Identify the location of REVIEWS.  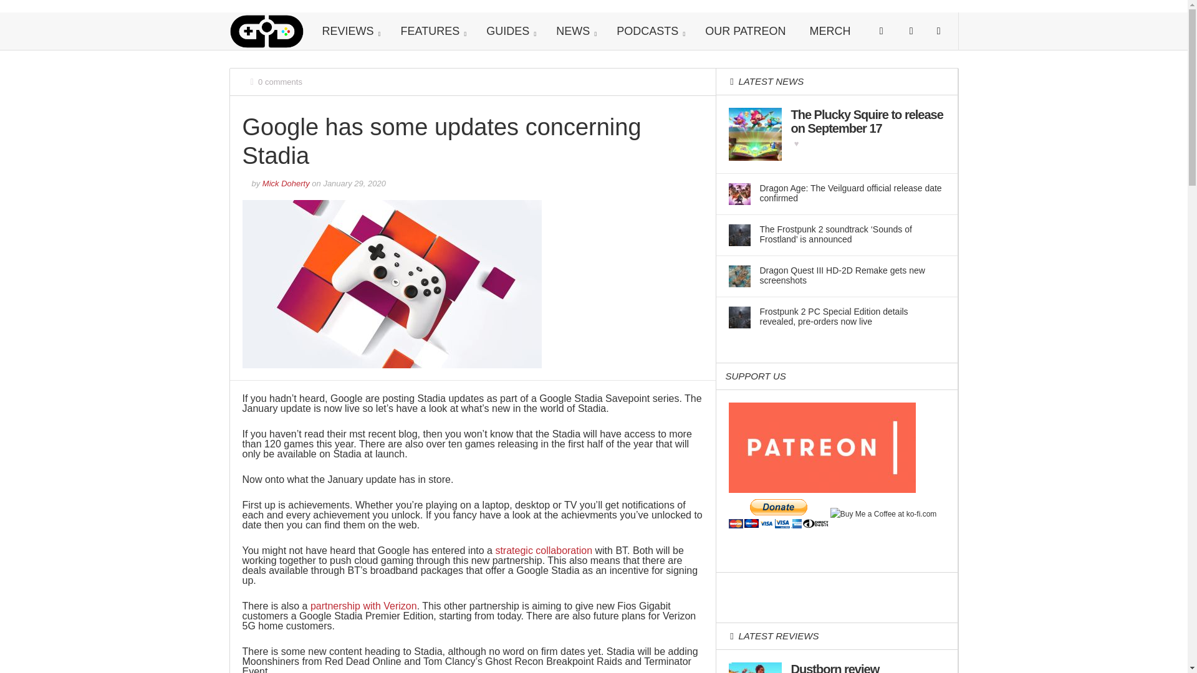
(349, 31).